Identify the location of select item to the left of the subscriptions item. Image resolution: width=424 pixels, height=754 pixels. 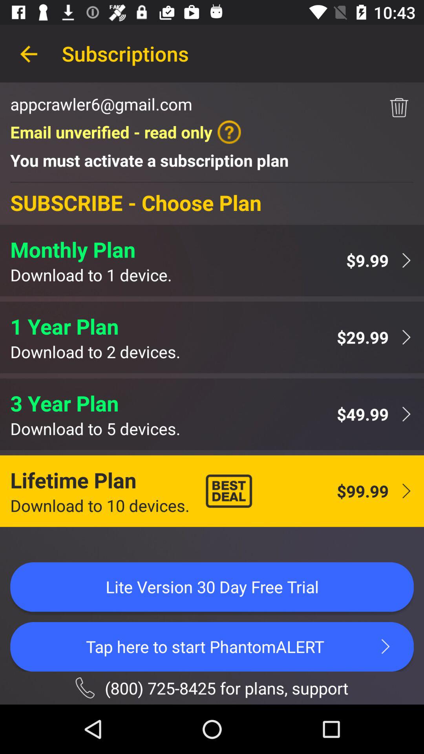
(29, 53).